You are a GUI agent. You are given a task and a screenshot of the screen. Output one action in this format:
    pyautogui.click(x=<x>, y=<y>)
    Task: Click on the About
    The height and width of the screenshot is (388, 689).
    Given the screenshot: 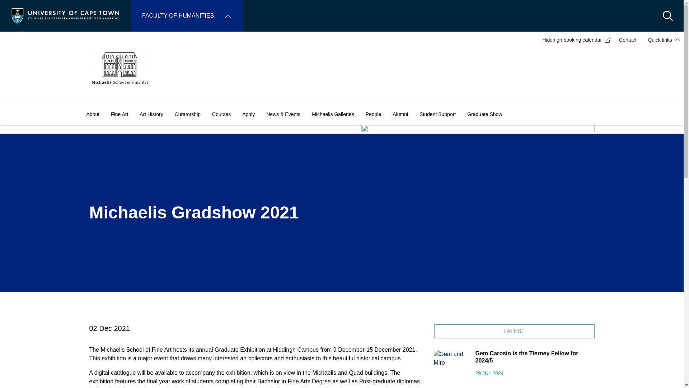 What is the action you would take?
    pyautogui.click(x=93, y=114)
    